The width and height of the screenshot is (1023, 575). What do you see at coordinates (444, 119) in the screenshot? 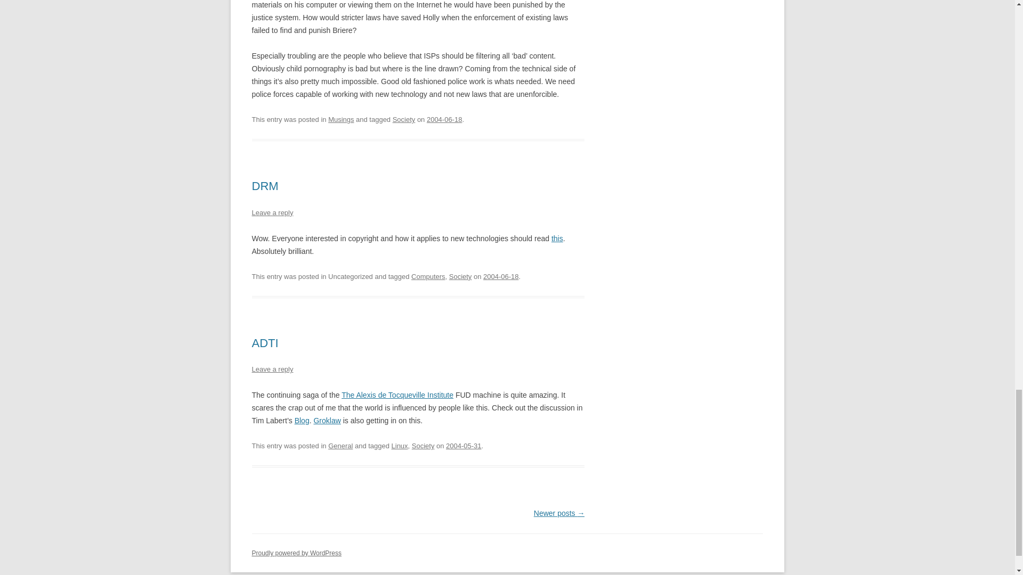
I see `2129` at bounding box center [444, 119].